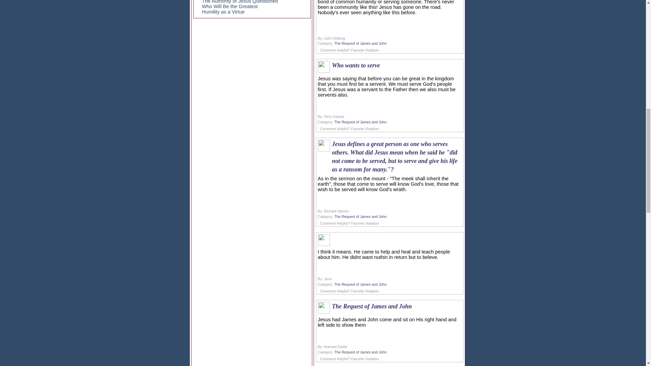 This screenshot has width=651, height=366. I want to click on The Request of James and John, so click(360, 43).